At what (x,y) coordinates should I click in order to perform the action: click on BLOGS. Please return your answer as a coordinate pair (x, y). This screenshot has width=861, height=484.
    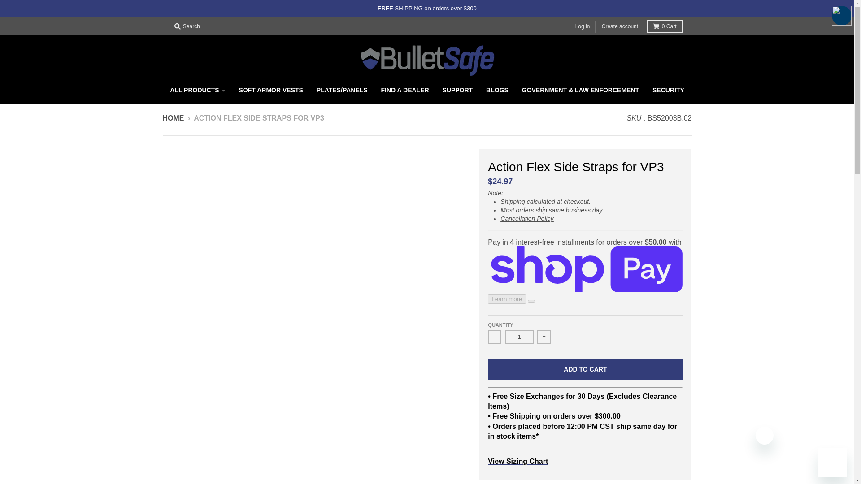
    Looking at the image, I should click on (497, 90).